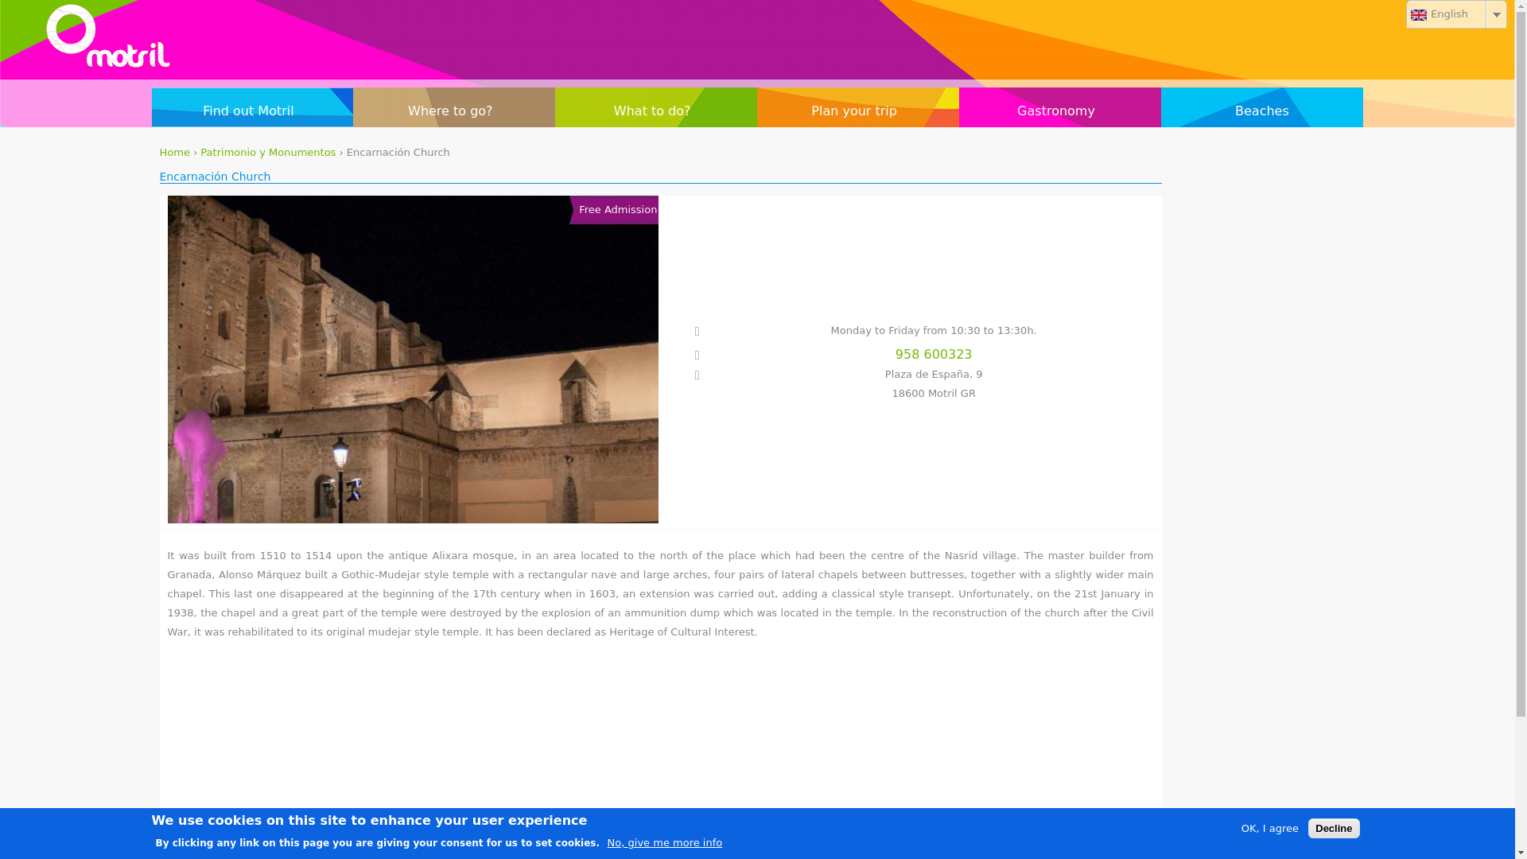  What do you see at coordinates (857, 111) in the screenshot?
I see `Plan your trip` at bounding box center [857, 111].